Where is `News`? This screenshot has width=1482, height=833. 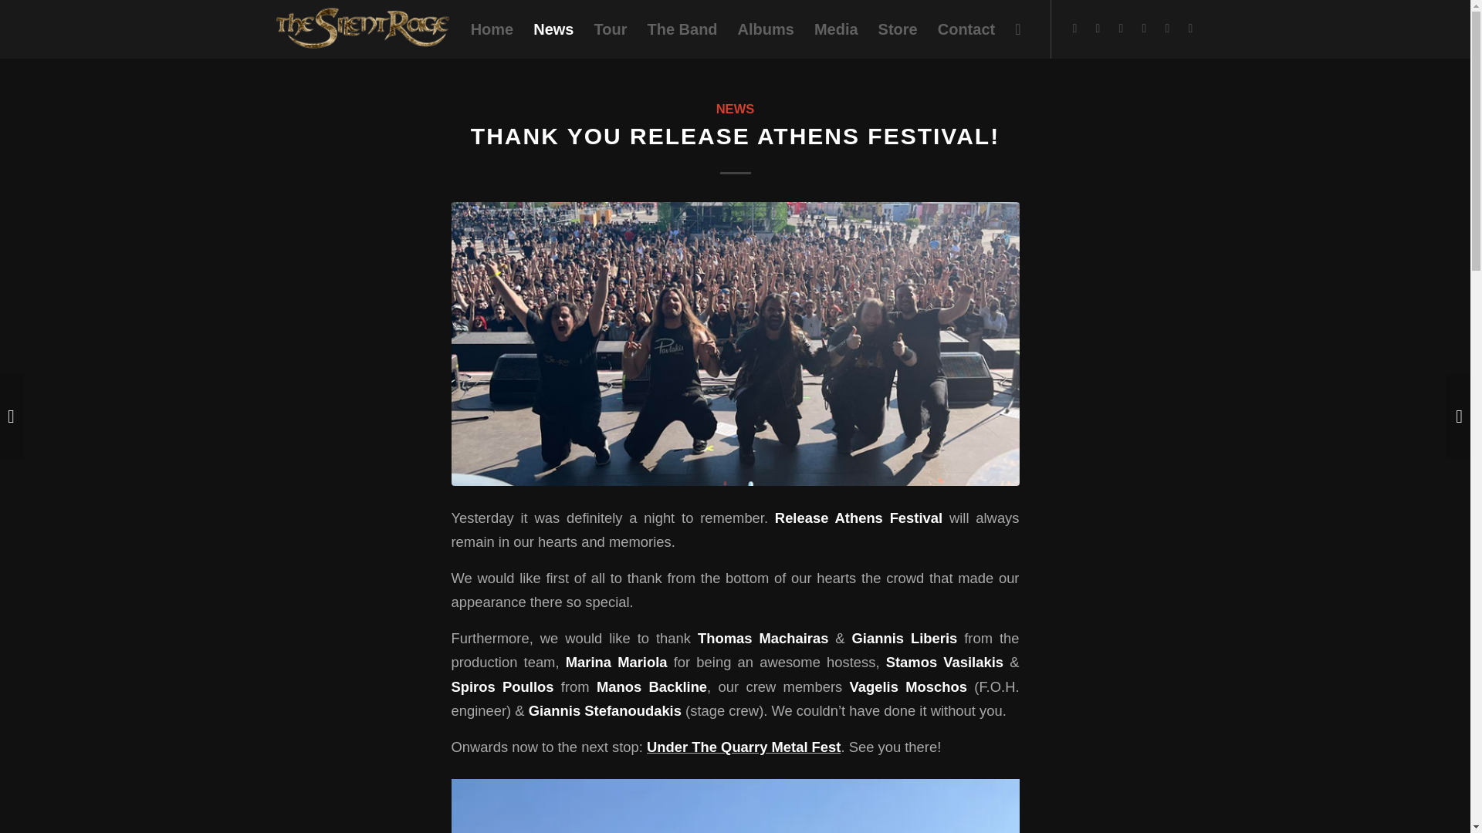
News is located at coordinates (553, 29).